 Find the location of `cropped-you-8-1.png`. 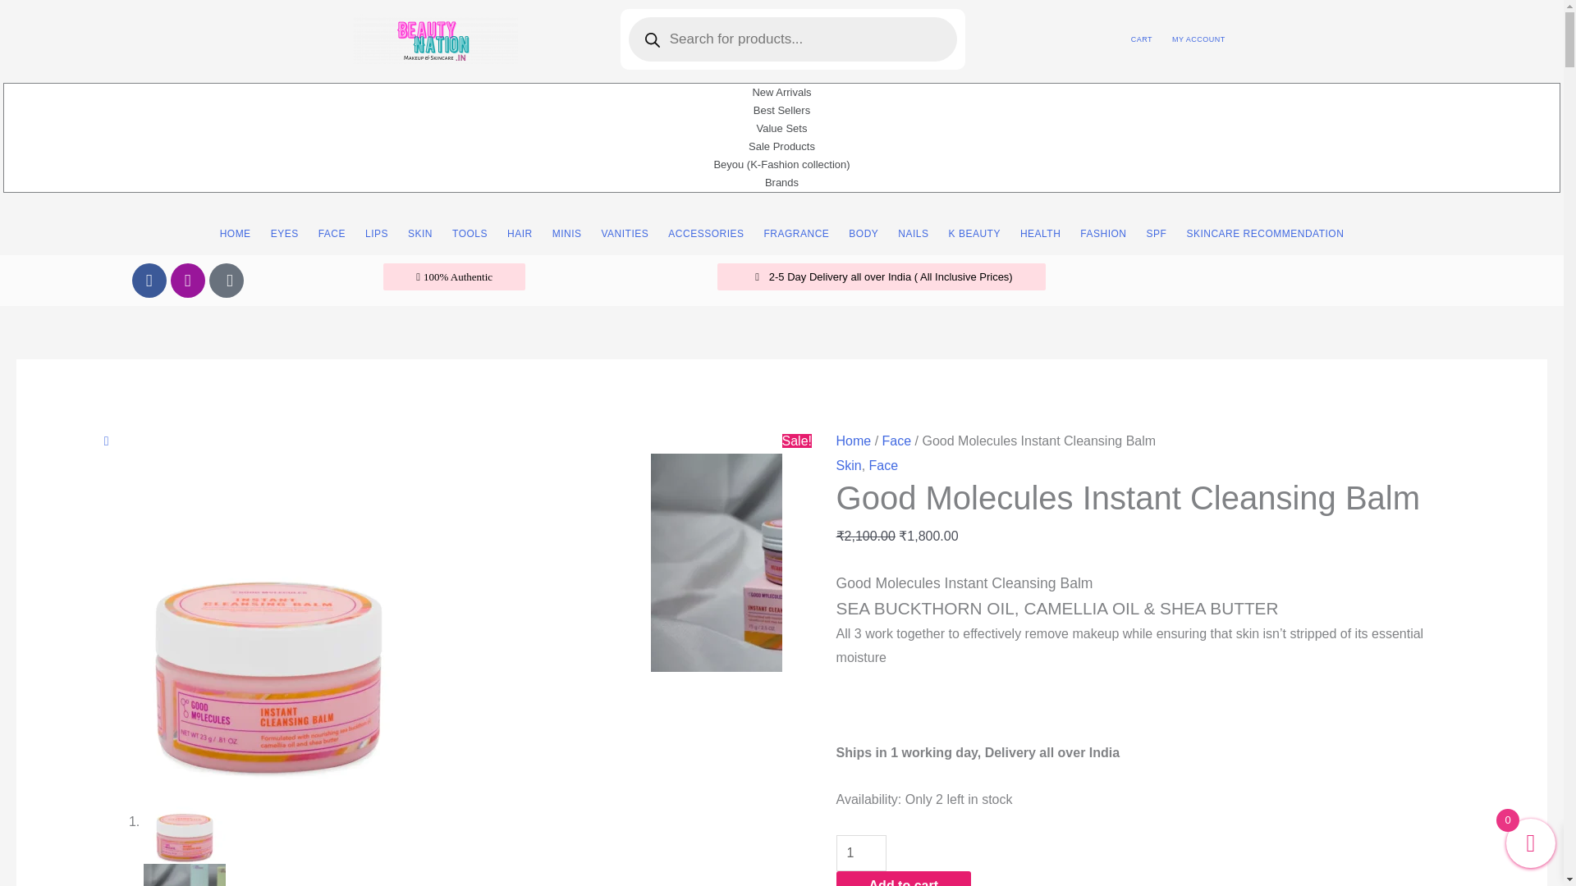

cropped-you-8-1.png is located at coordinates (435, 39).